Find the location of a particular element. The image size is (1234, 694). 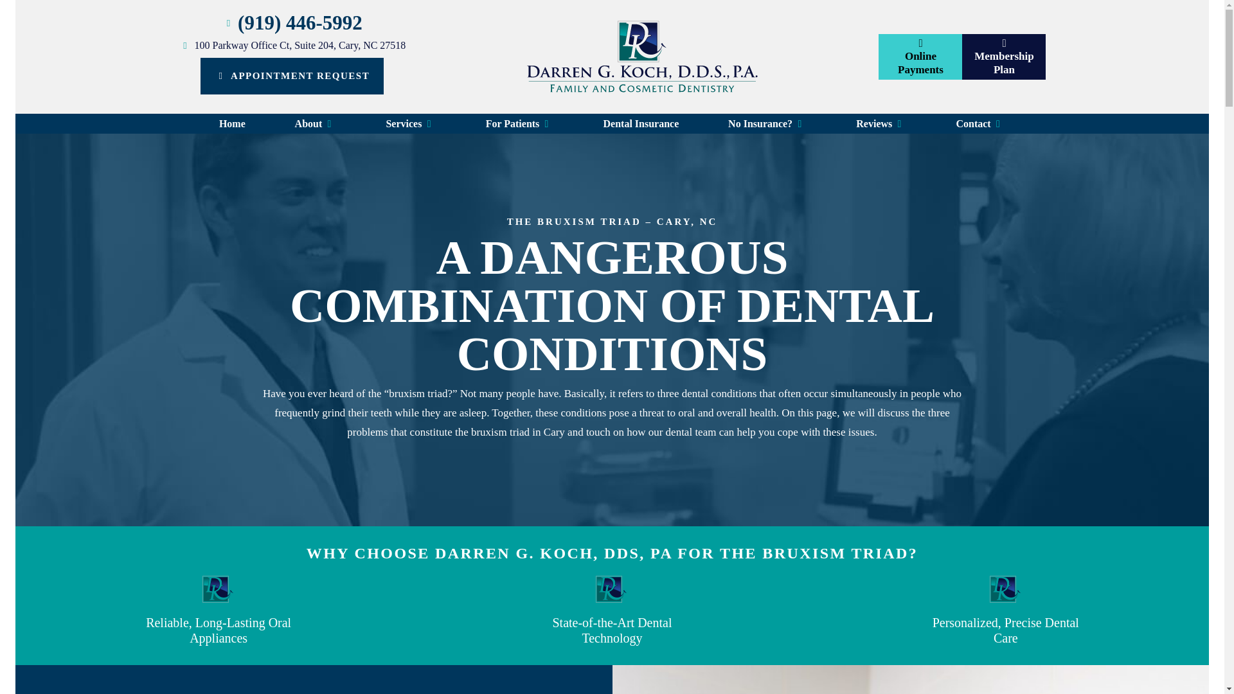

100 Parkway Office Ct, Suite 204, Cary, NC 27518 is located at coordinates (292, 45).